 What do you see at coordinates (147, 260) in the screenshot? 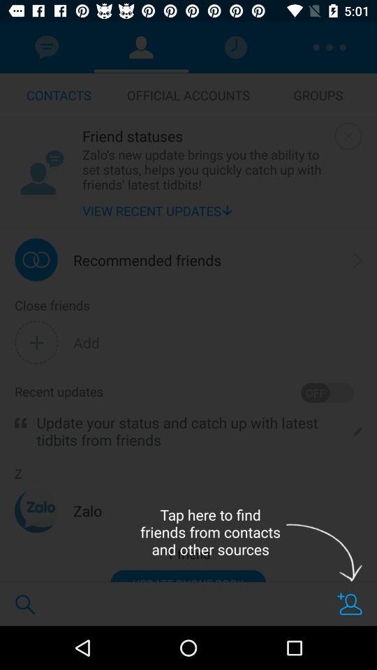
I see `turn off the recommended friends item` at bounding box center [147, 260].